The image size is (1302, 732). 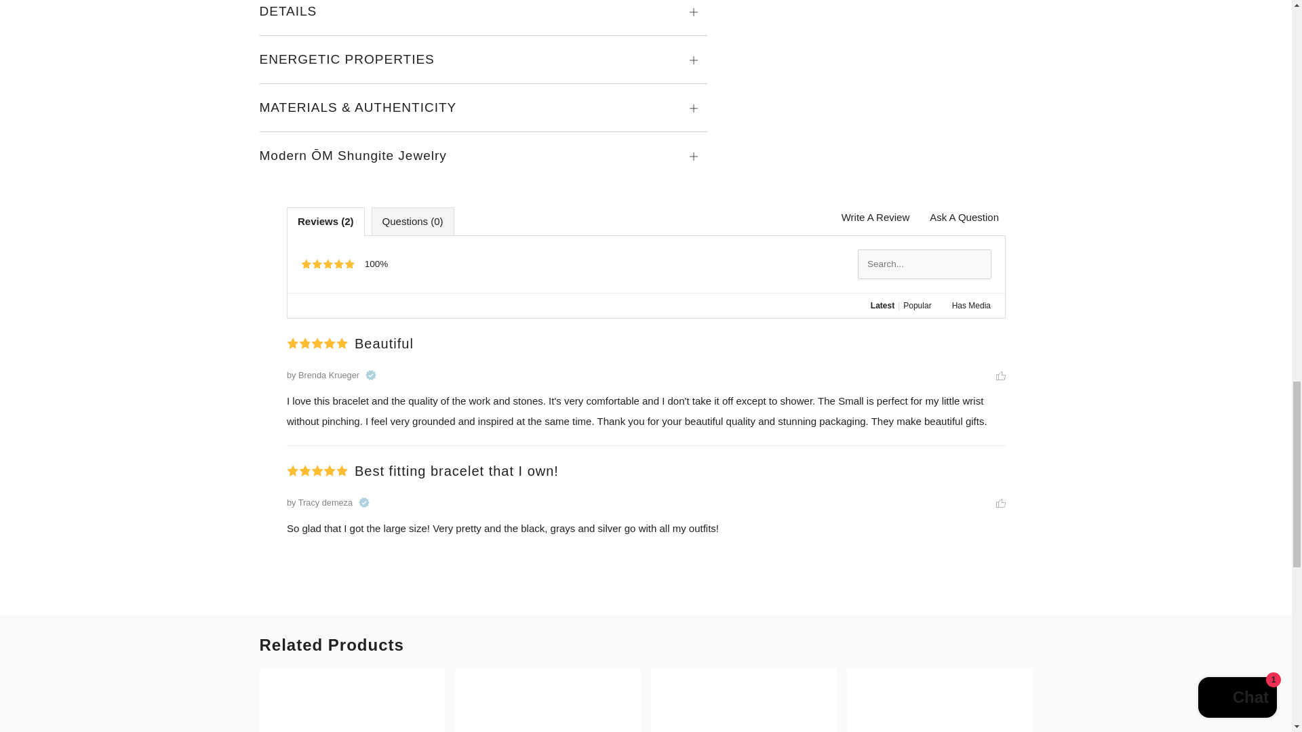 I want to click on Verified review, so click(x=370, y=374).